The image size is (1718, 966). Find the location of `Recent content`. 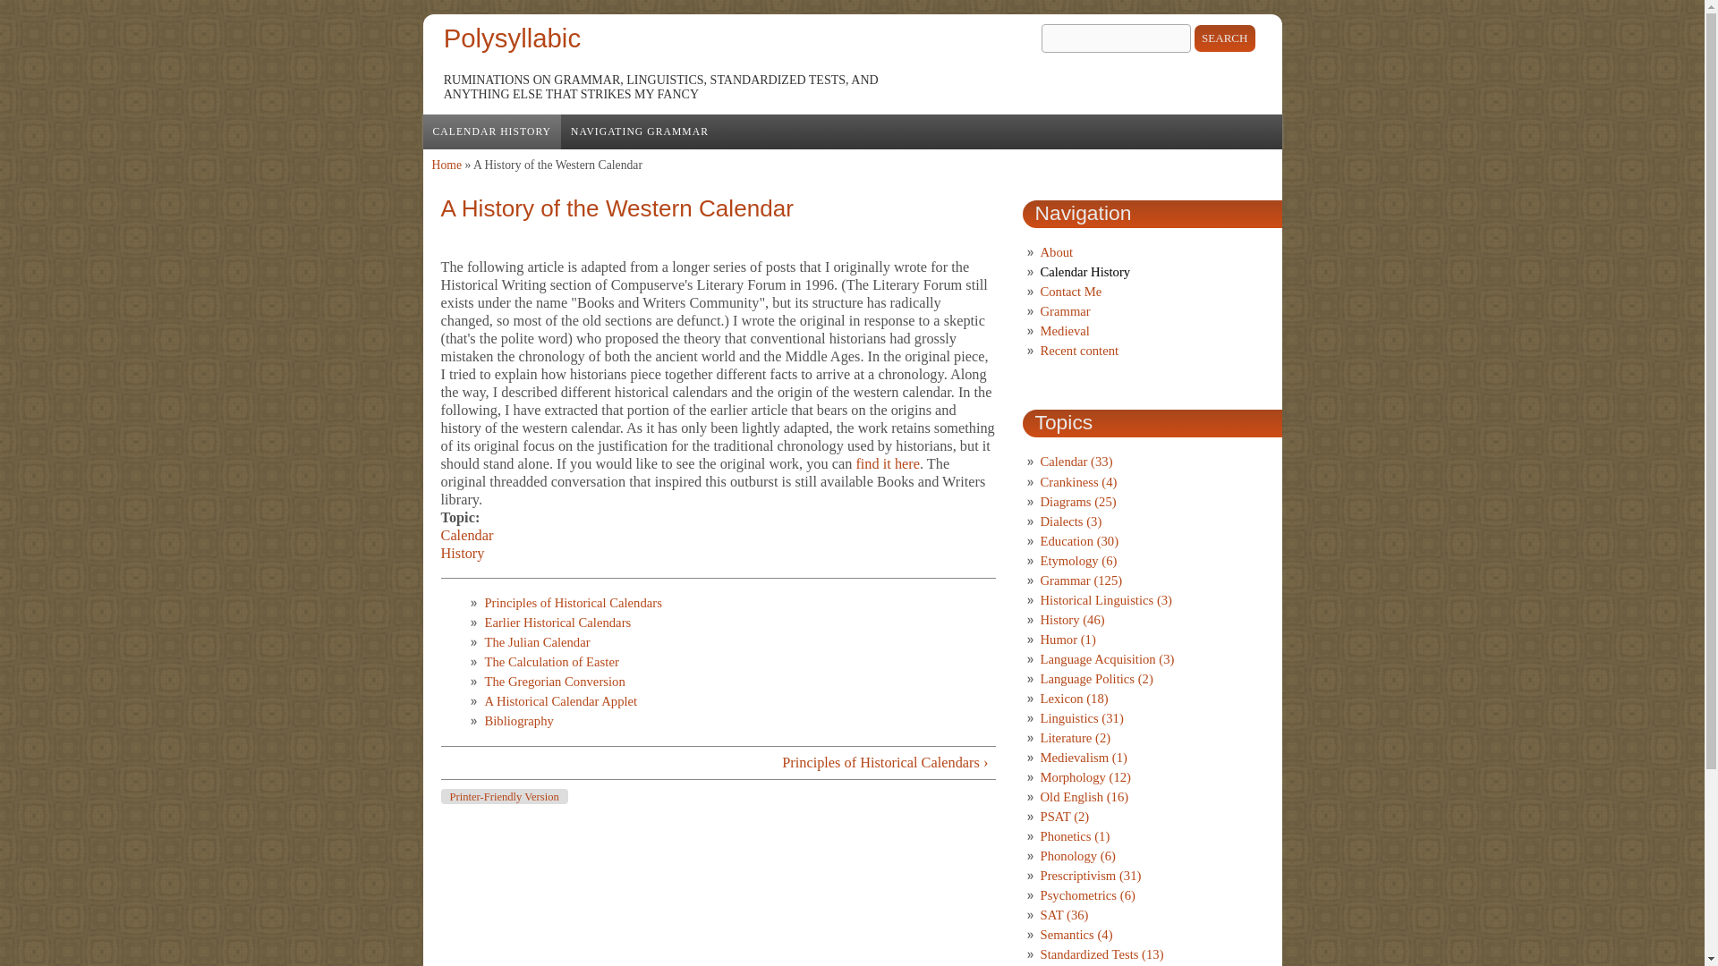

Recent content is located at coordinates (1078, 351).